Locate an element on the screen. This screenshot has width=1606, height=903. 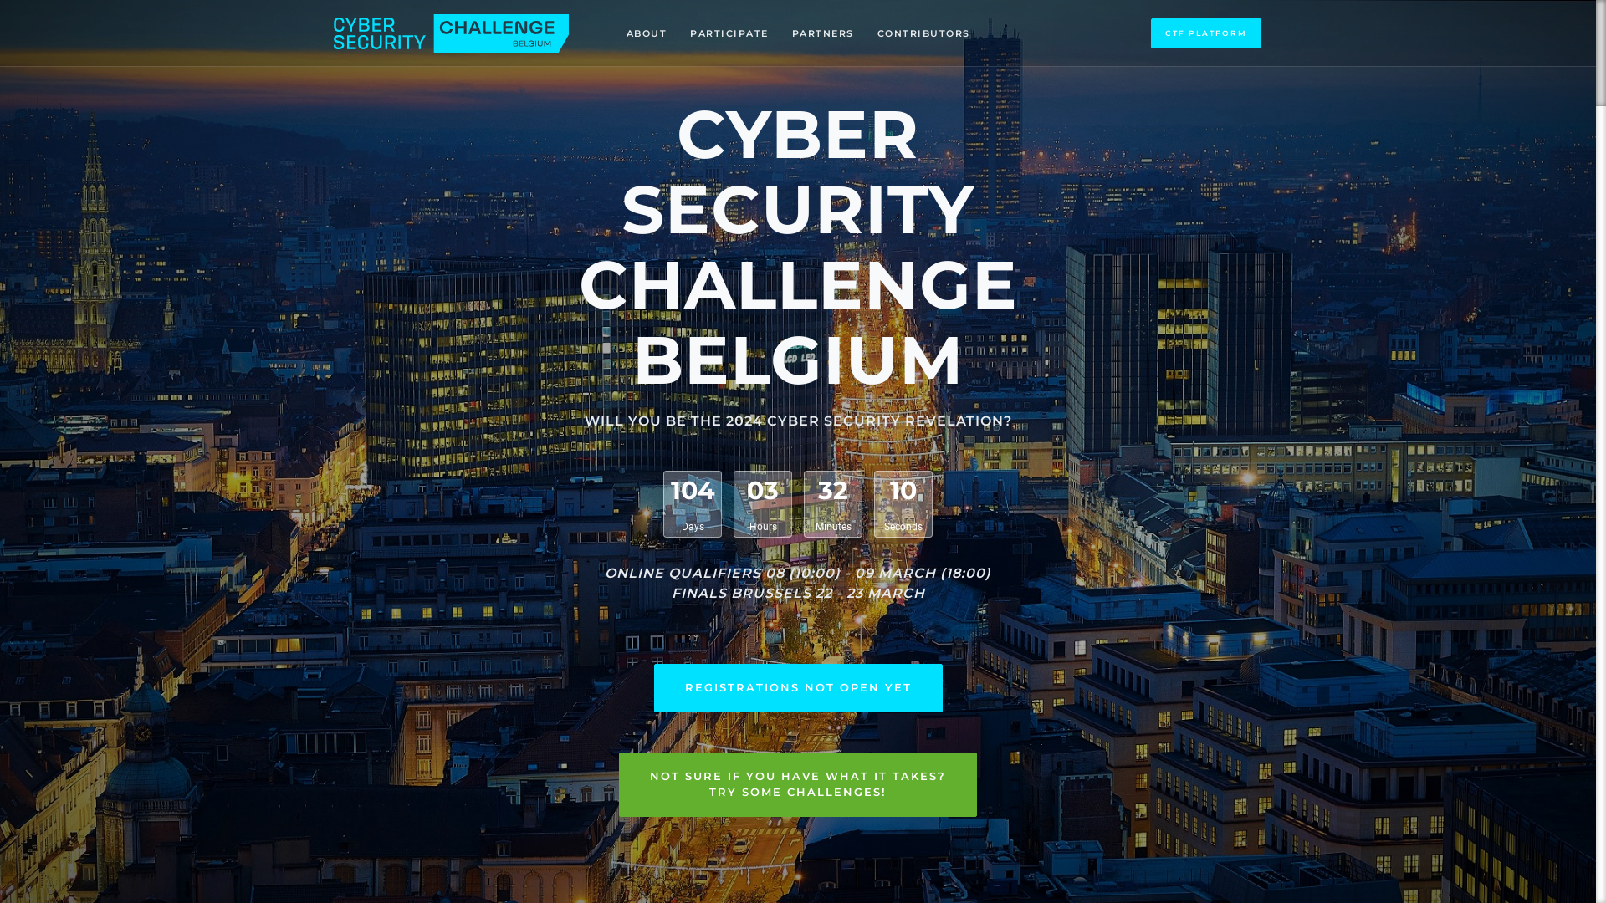
REGISTRATIONS NOT OPEN YET is located at coordinates (798, 688).